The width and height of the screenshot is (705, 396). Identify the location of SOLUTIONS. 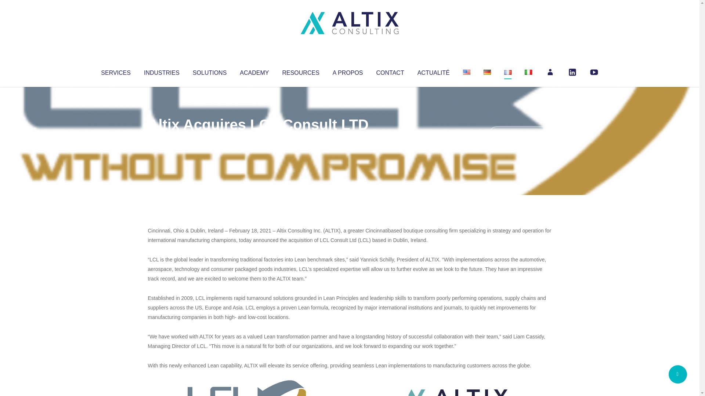
(209, 71).